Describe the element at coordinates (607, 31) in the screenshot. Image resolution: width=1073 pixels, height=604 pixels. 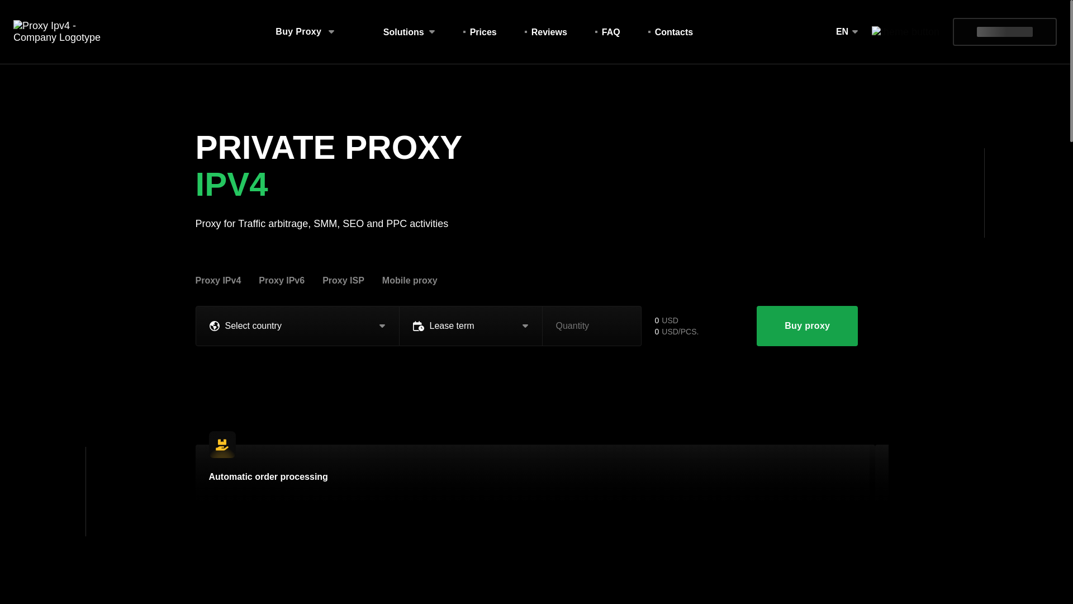
I see `Reviews` at that location.